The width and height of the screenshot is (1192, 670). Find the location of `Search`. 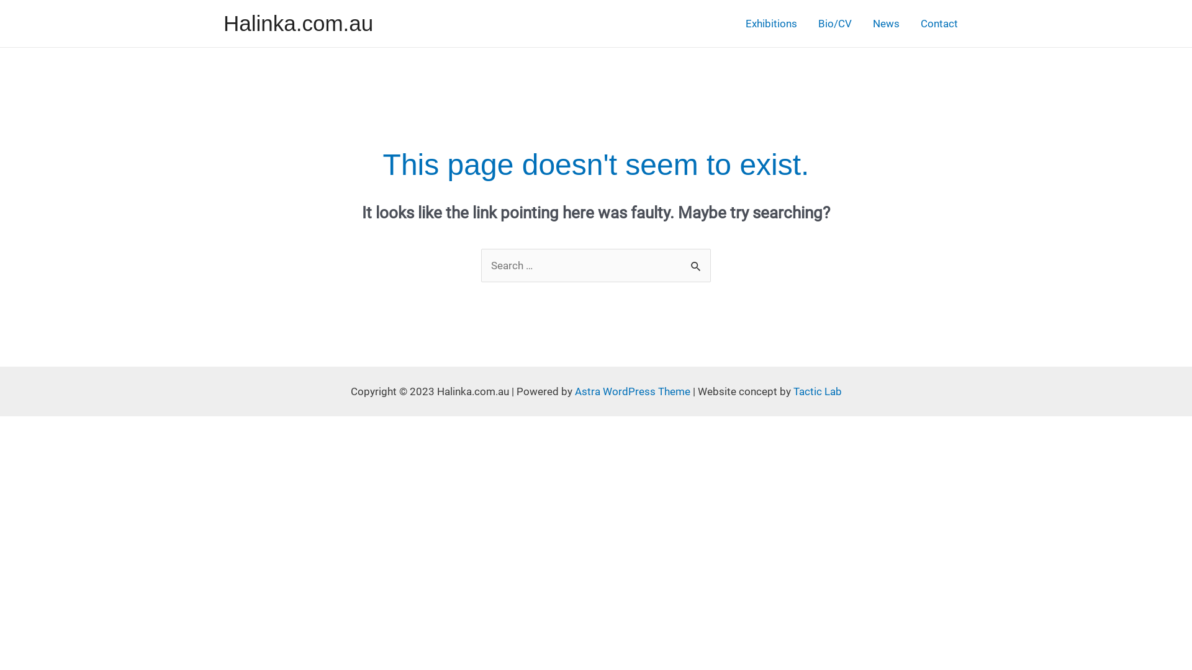

Search is located at coordinates (697, 262).